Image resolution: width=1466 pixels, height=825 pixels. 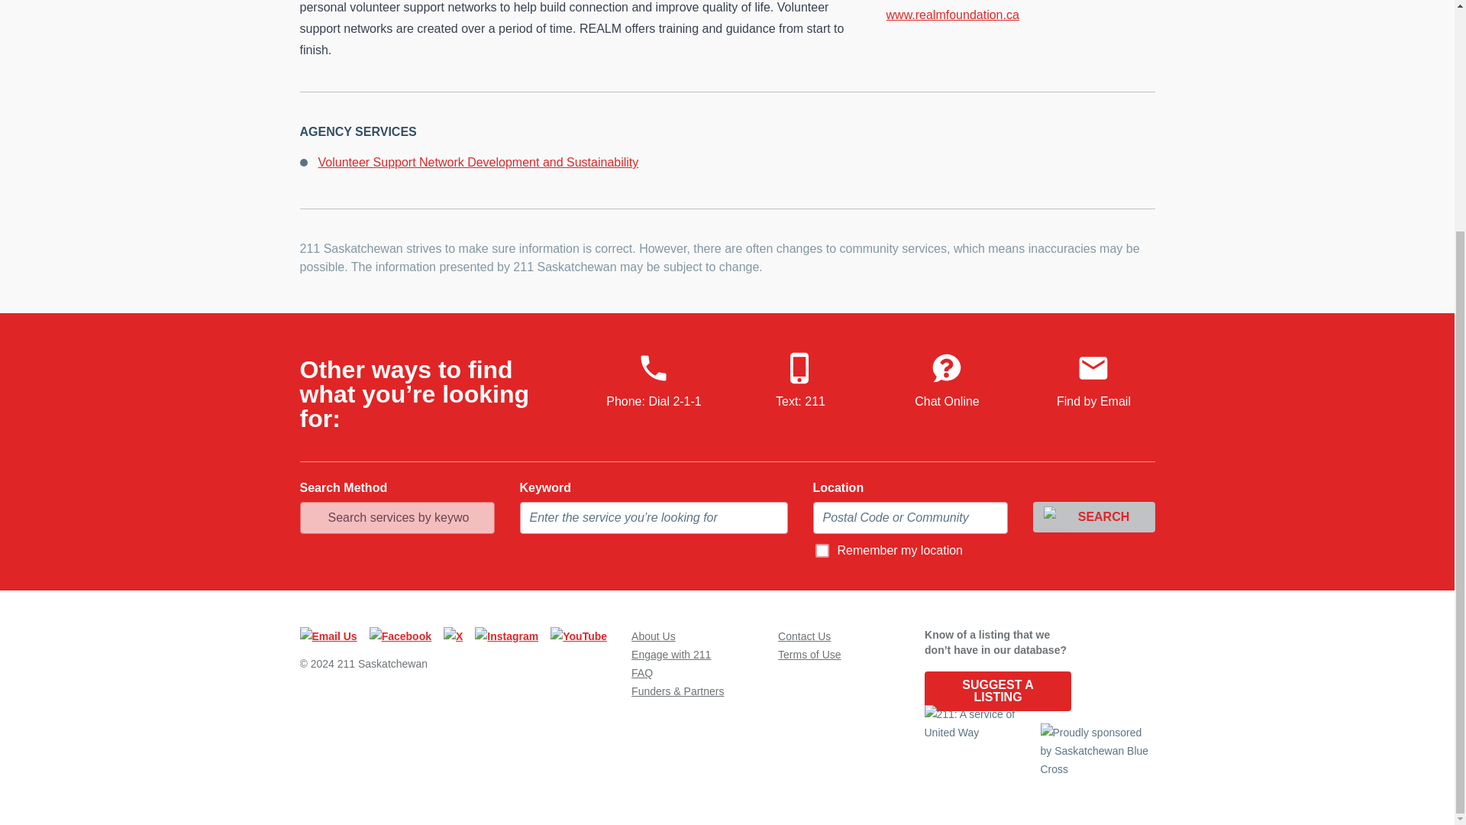 What do you see at coordinates (800, 380) in the screenshot?
I see `Text: 211` at bounding box center [800, 380].